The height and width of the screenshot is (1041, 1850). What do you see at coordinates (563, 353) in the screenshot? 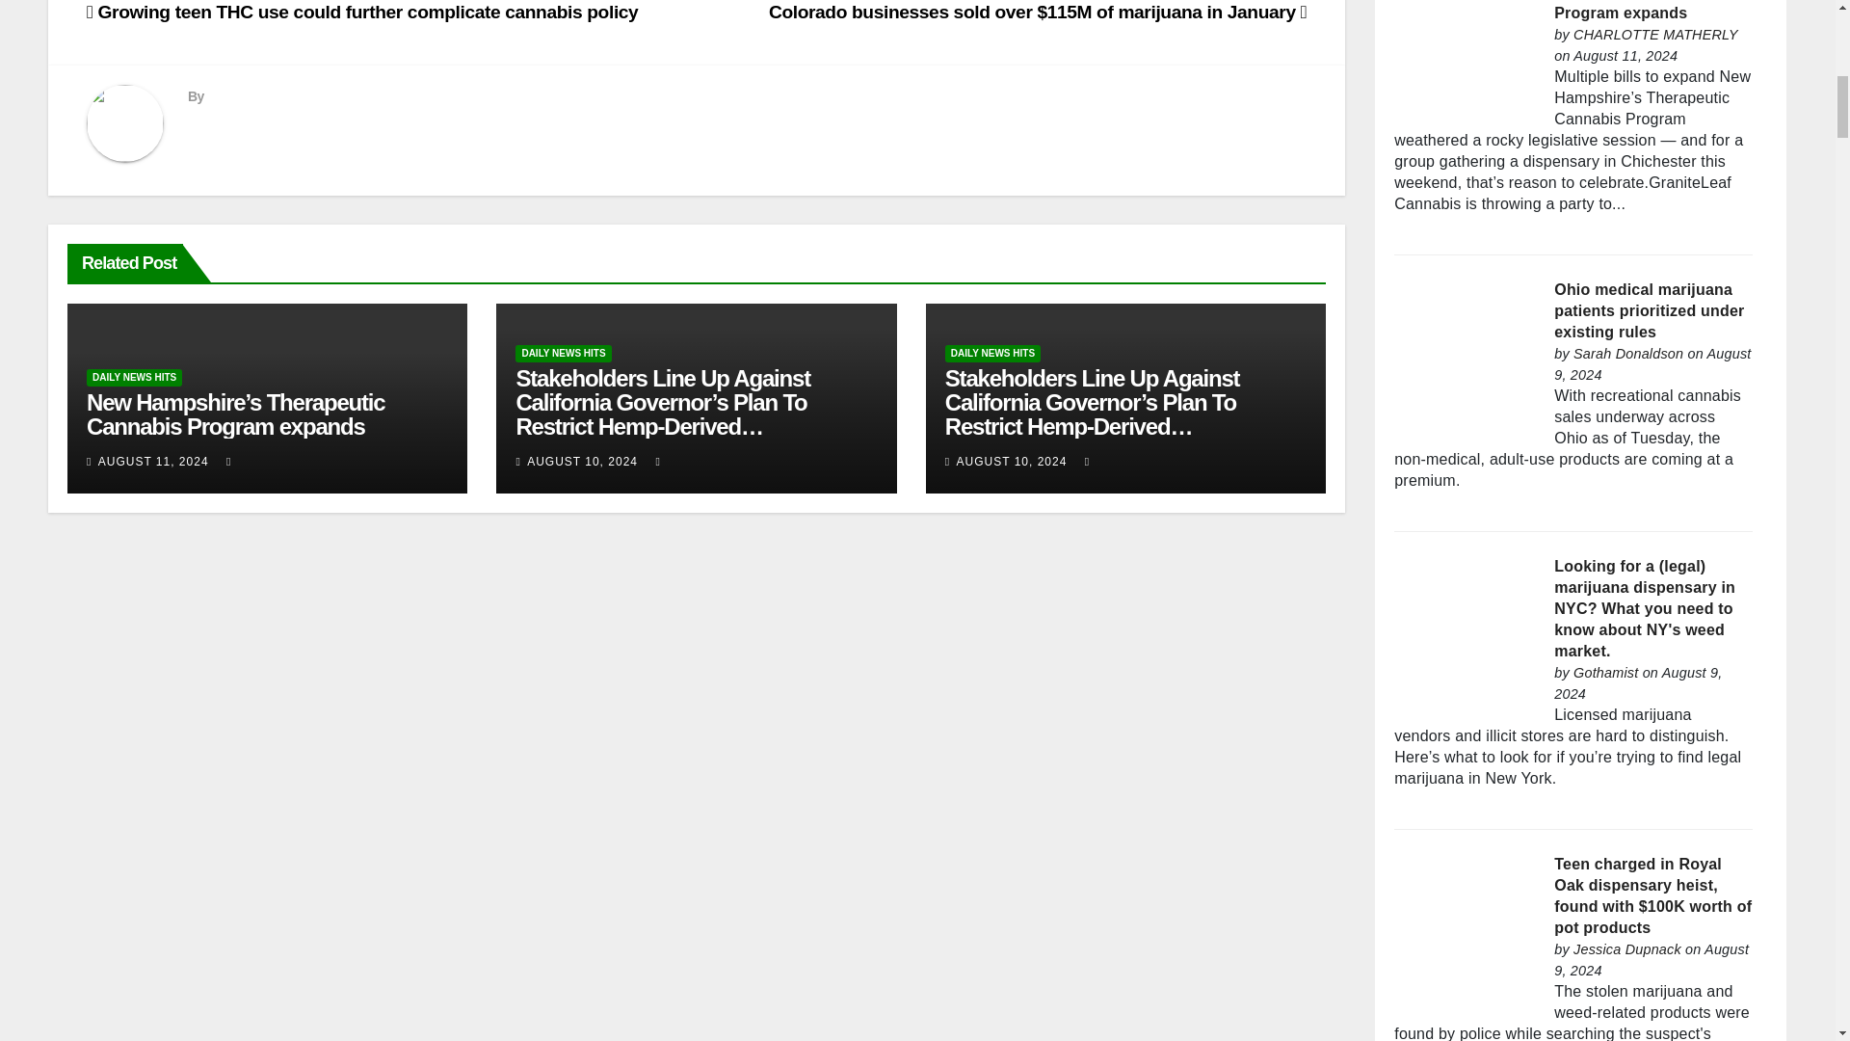
I see `DAILY NEWS HITS` at bounding box center [563, 353].